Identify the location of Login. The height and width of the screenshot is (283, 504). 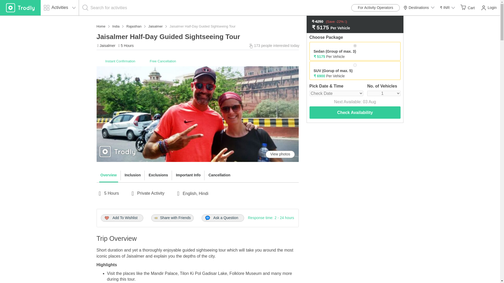
(488, 8).